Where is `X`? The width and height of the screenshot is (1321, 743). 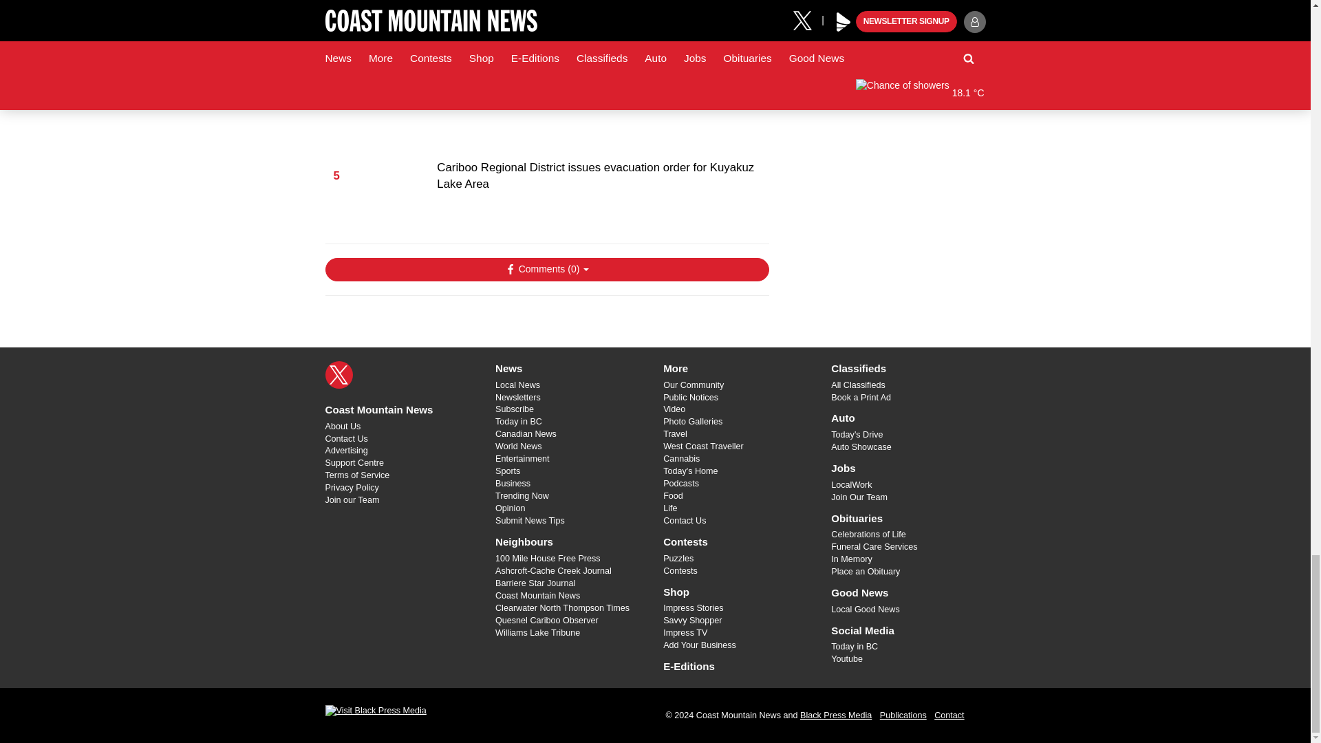 X is located at coordinates (339, 374).